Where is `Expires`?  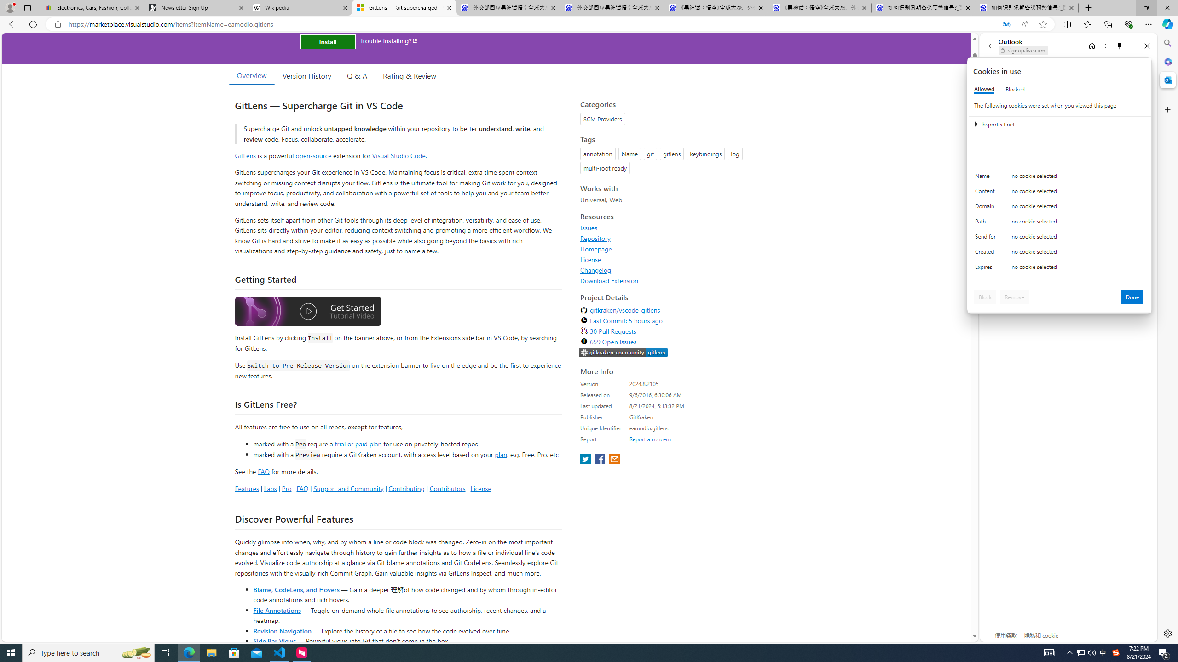
Expires is located at coordinates (987, 269).